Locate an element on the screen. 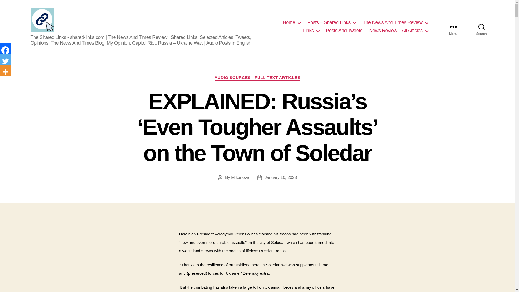 The width and height of the screenshot is (519, 292). Menu is located at coordinates (453, 26).